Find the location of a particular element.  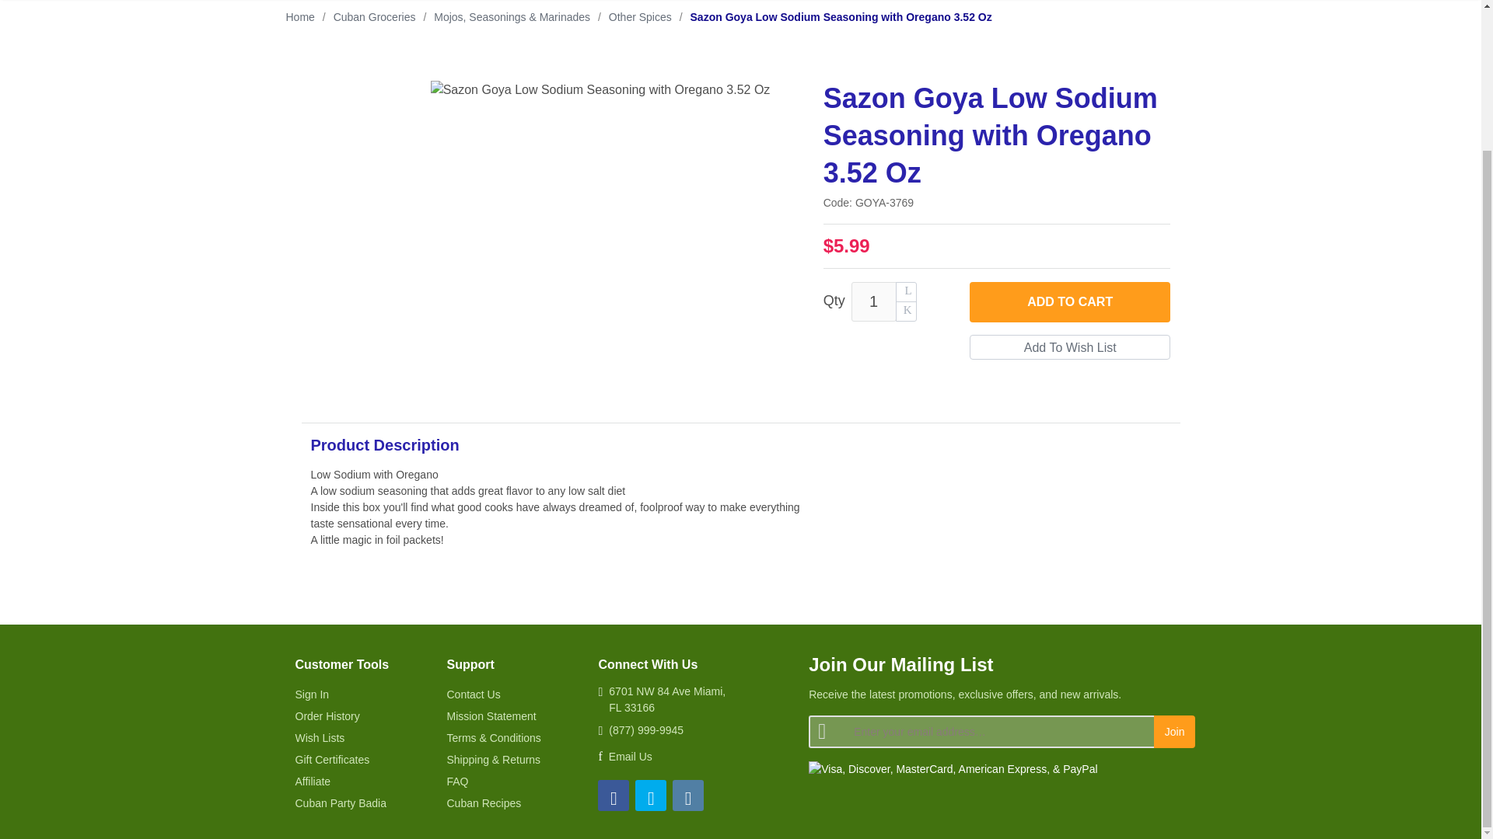

Add To Wish List is located at coordinates (1070, 346).